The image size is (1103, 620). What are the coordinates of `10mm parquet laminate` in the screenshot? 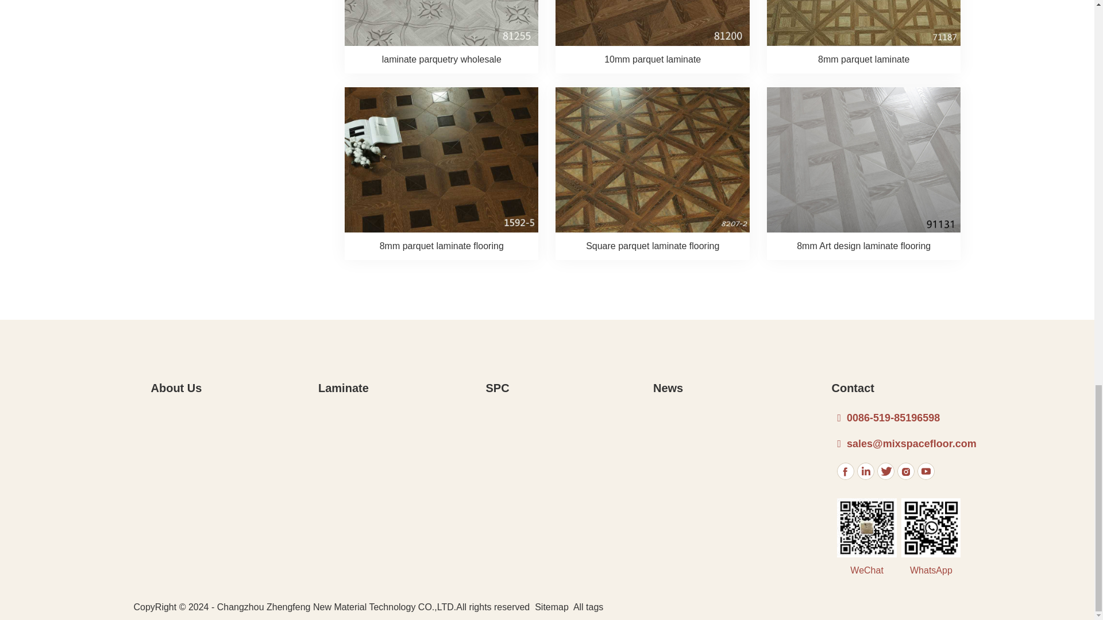 It's located at (653, 59).